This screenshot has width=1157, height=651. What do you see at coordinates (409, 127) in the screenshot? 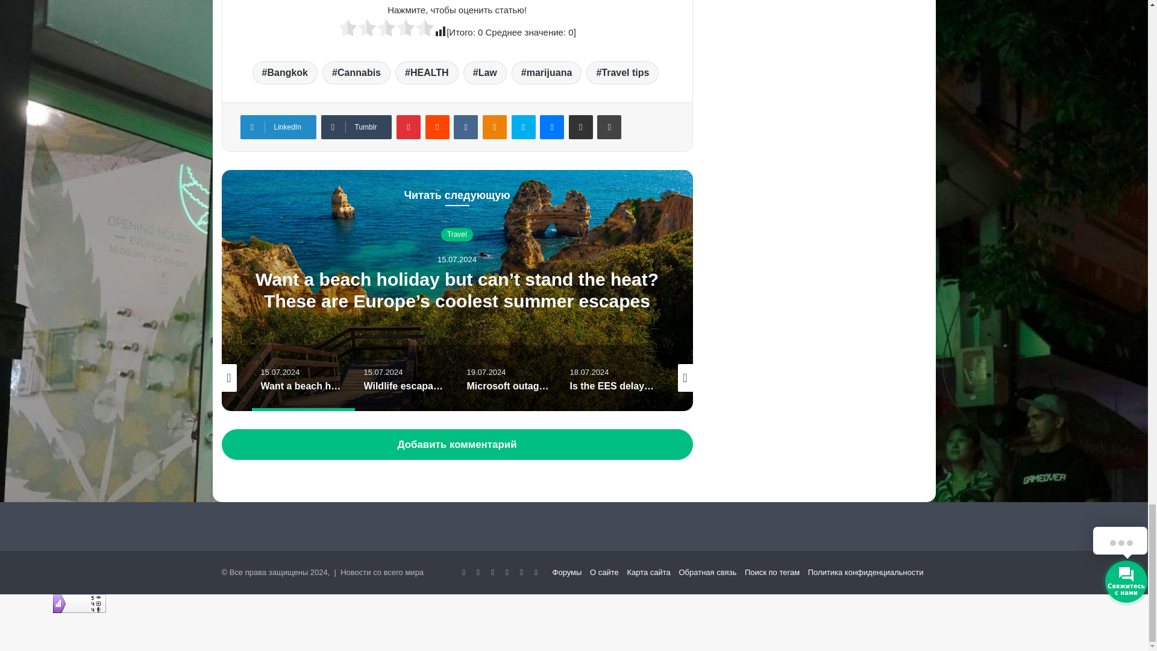
I see `Pinterest` at bounding box center [409, 127].